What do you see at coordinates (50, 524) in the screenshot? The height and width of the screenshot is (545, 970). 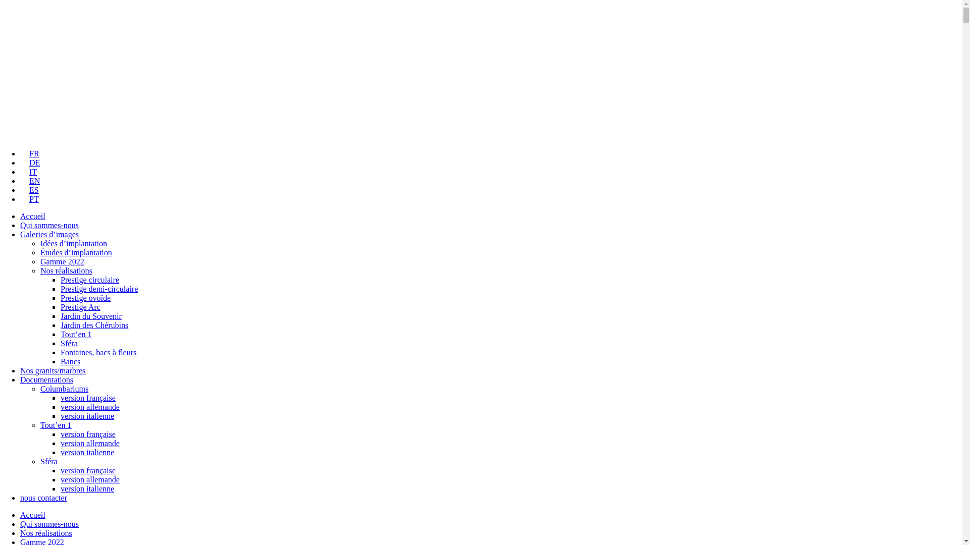 I see `Qui sommes-nous` at bounding box center [50, 524].